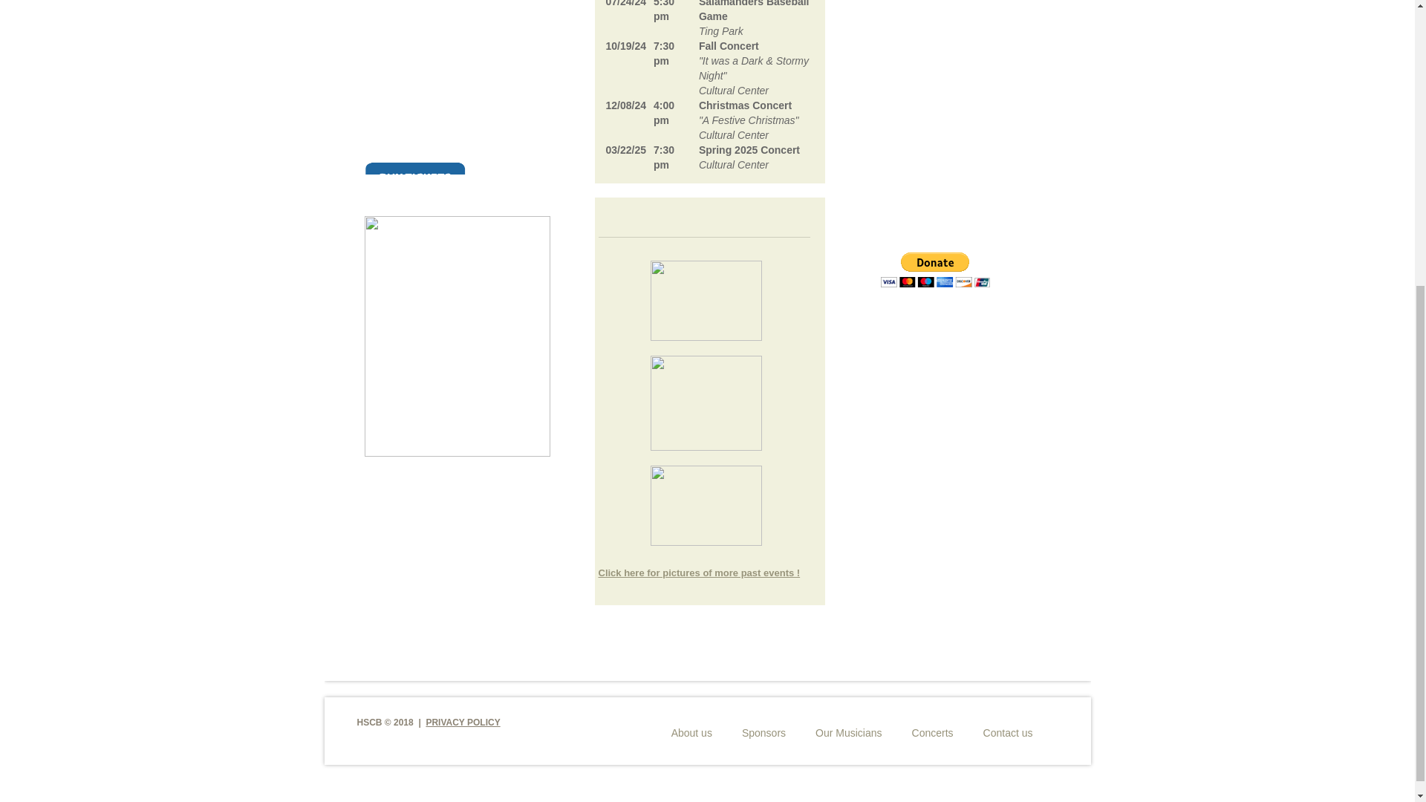 The height and width of the screenshot is (802, 1426). I want to click on Contact us, so click(1008, 732).